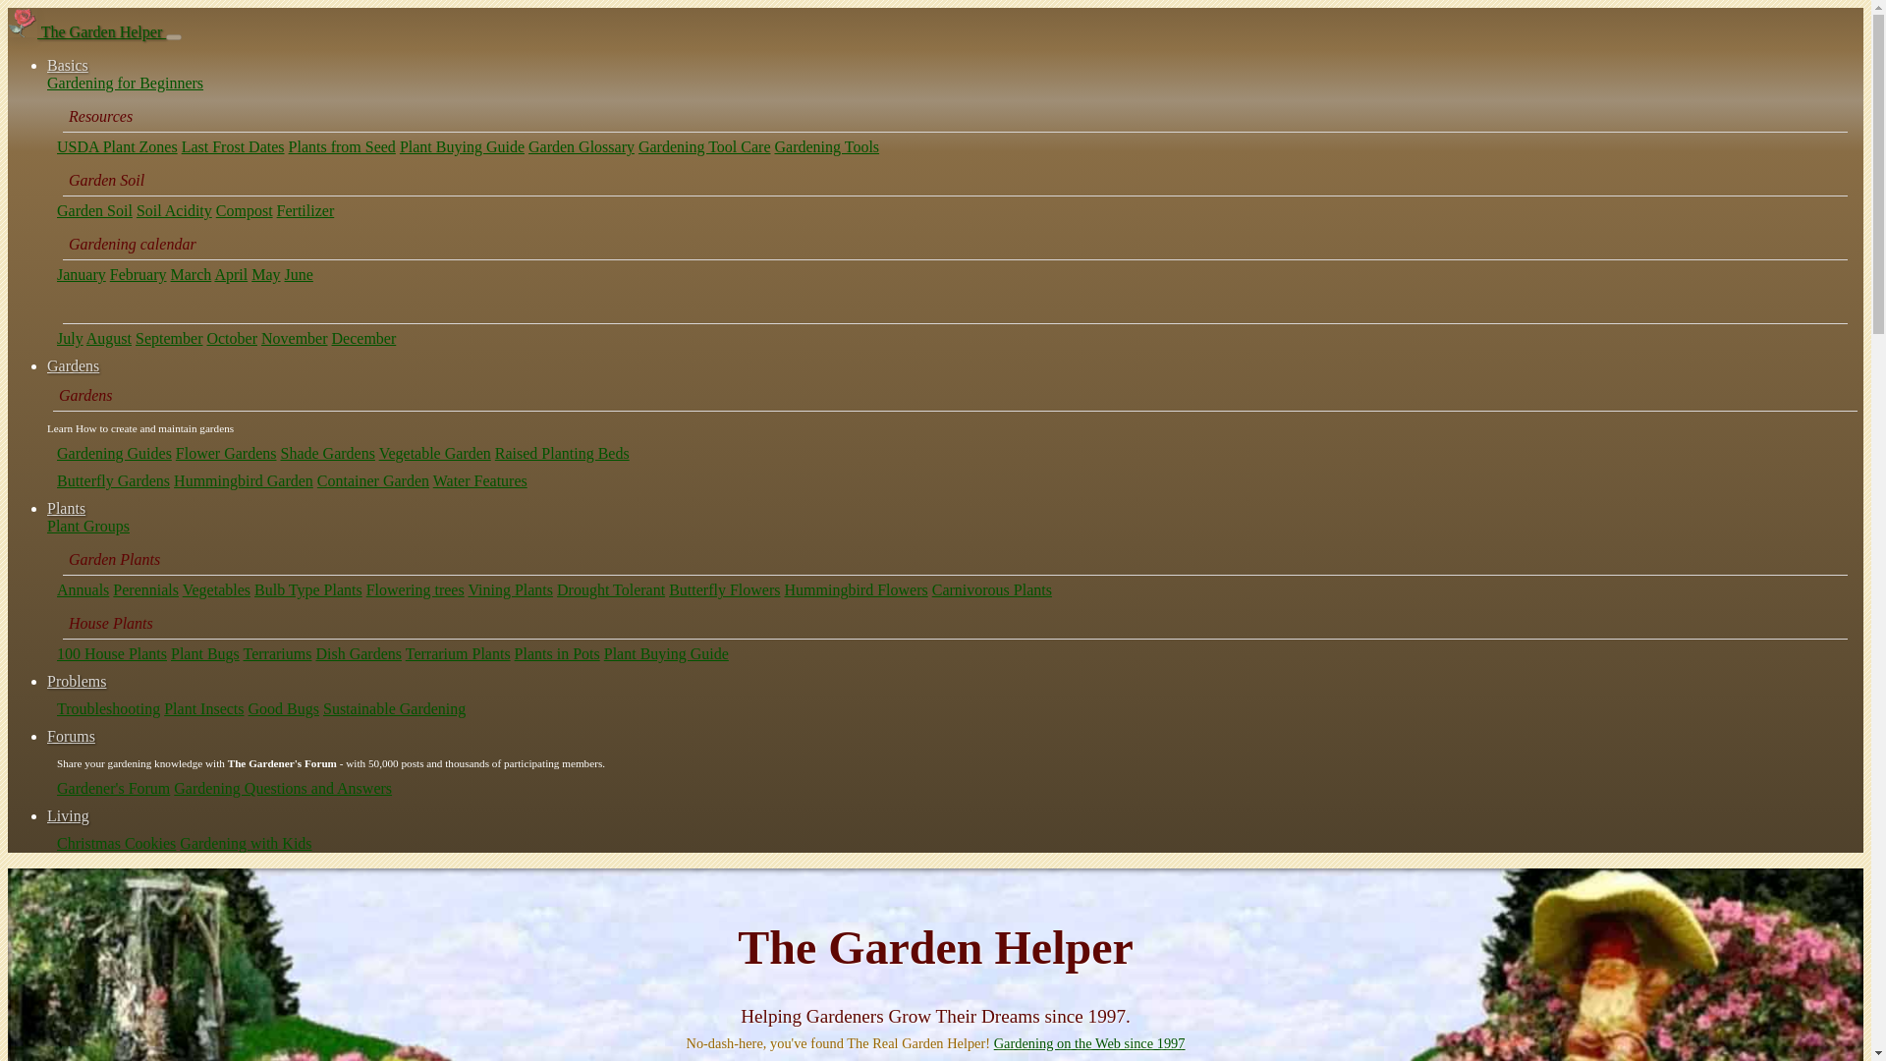  What do you see at coordinates (299, 275) in the screenshot?
I see `Gardening calendar for June` at bounding box center [299, 275].